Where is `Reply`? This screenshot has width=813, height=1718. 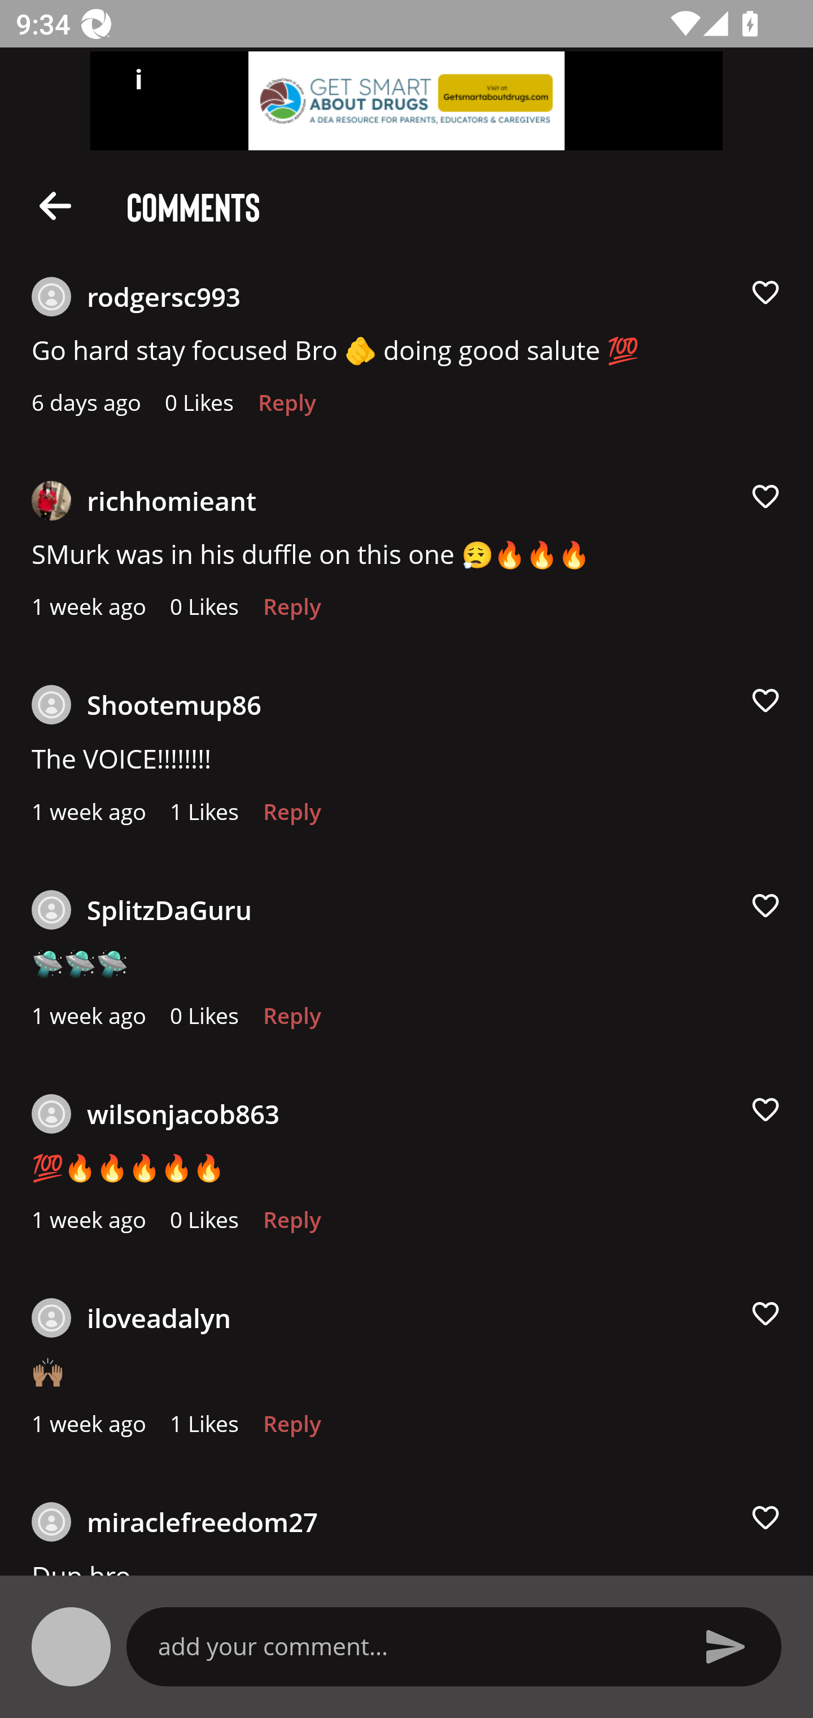 Reply is located at coordinates (291, 613).